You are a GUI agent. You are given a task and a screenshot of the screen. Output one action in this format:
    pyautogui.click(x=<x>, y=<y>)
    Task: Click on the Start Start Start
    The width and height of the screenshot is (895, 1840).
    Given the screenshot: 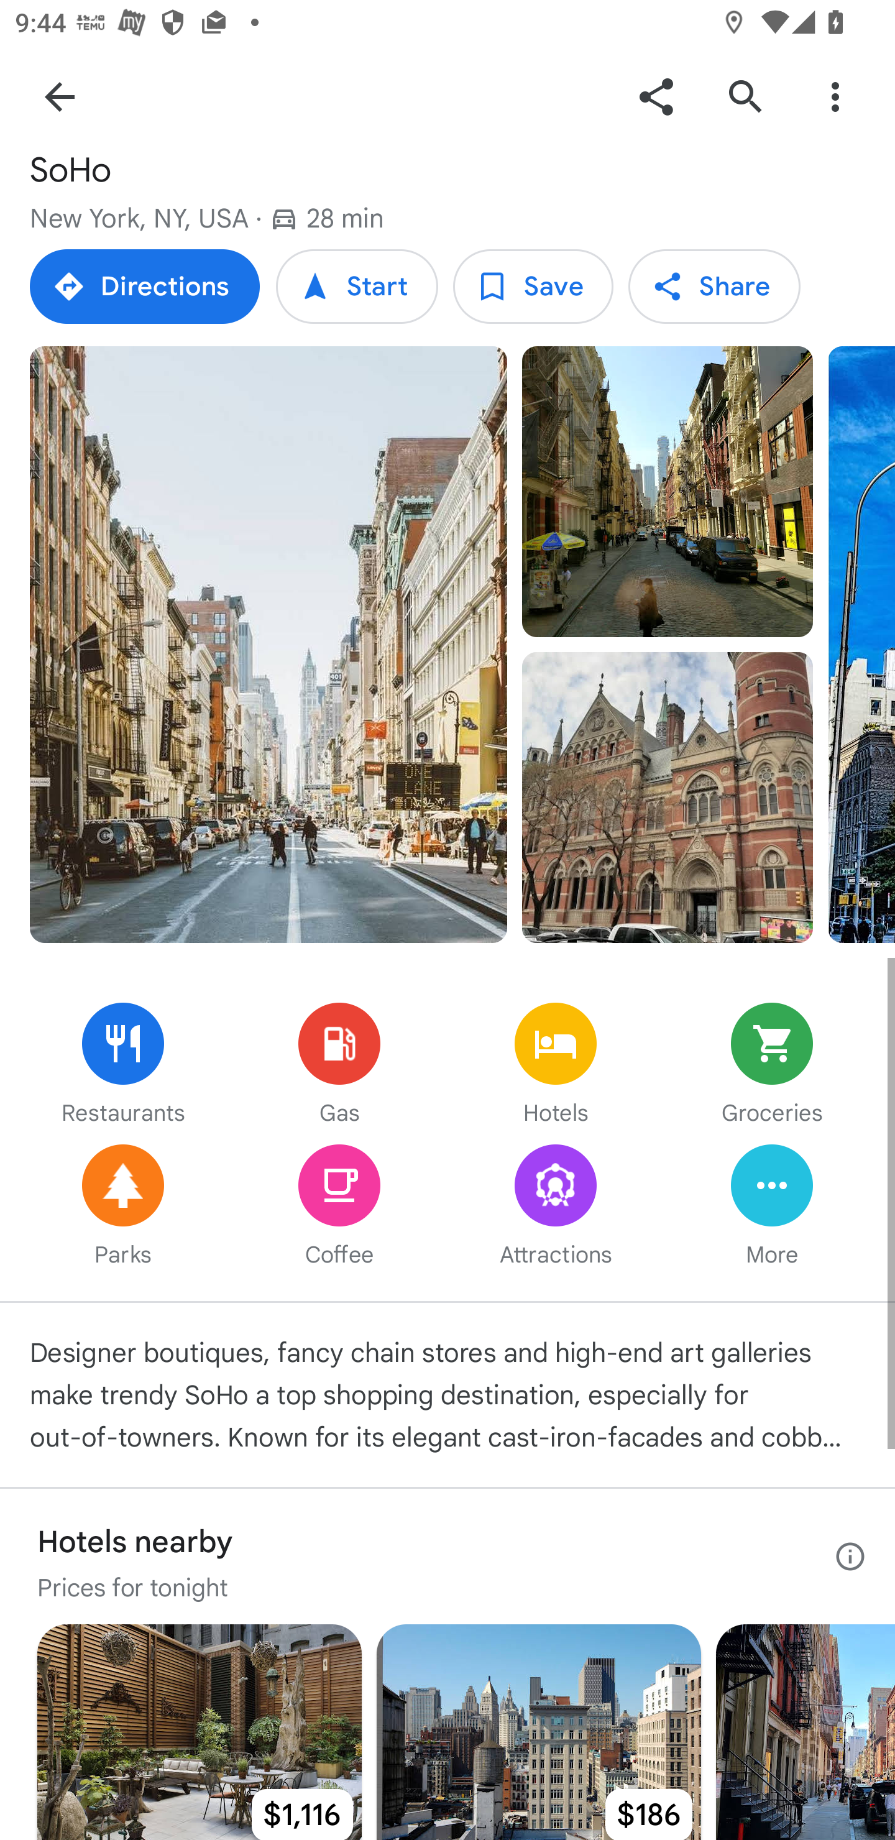 What is the action you would take?
    pyautogui.click(x=357, y=286)
    